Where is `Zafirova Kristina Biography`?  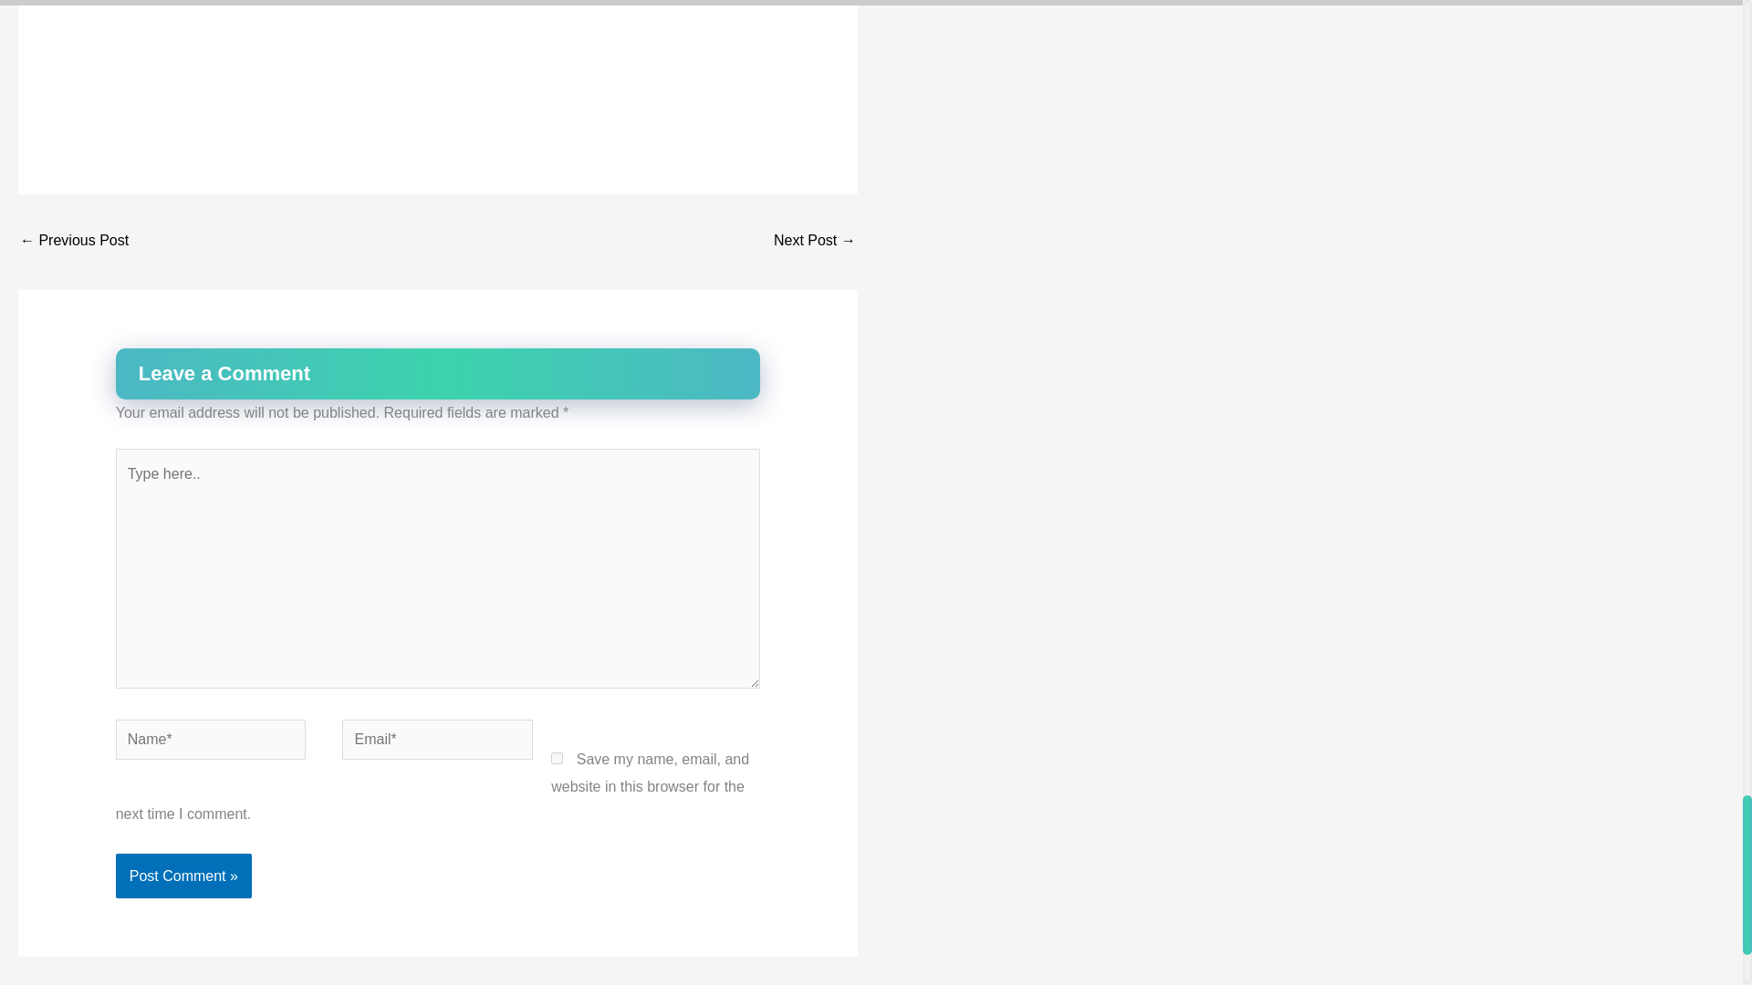 Zafirova Kristina Biography is located at coordinates (73, 243).